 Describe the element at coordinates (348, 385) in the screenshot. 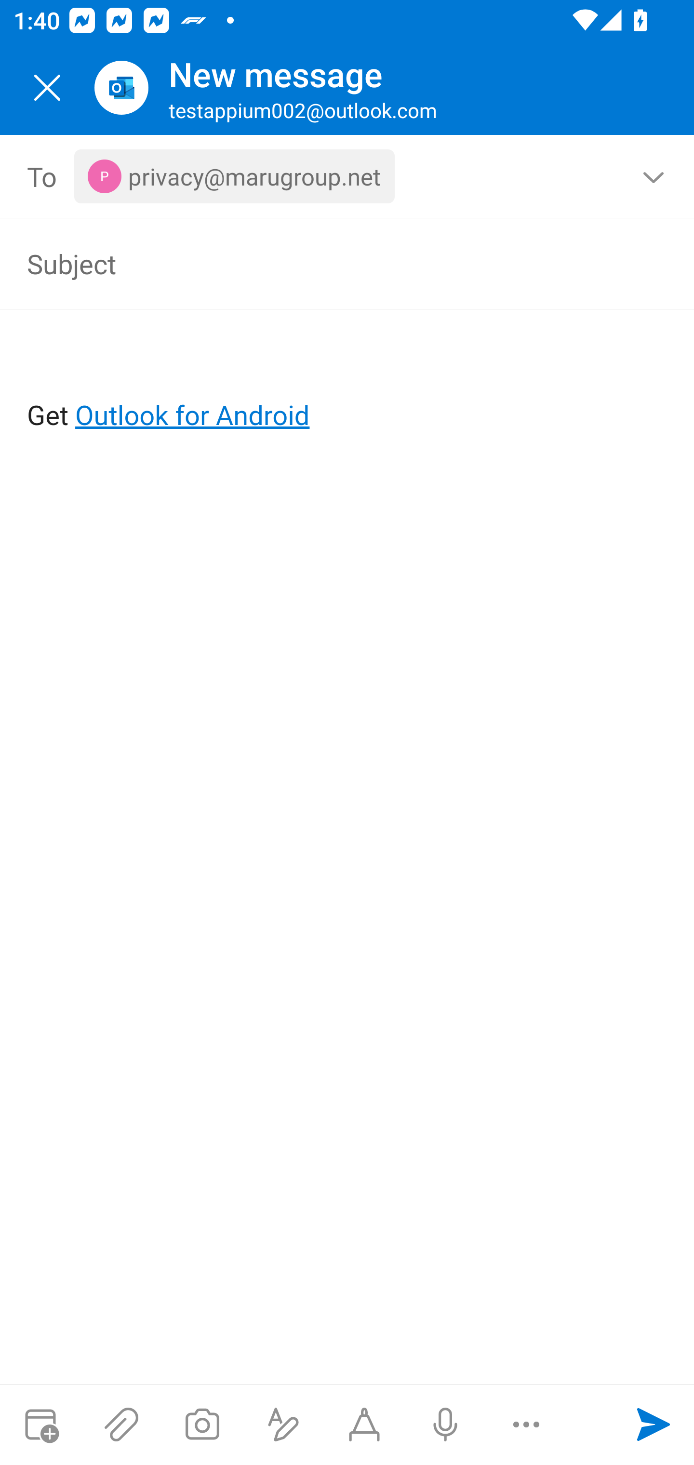

I see `

Get Outlook for Android` at that location.